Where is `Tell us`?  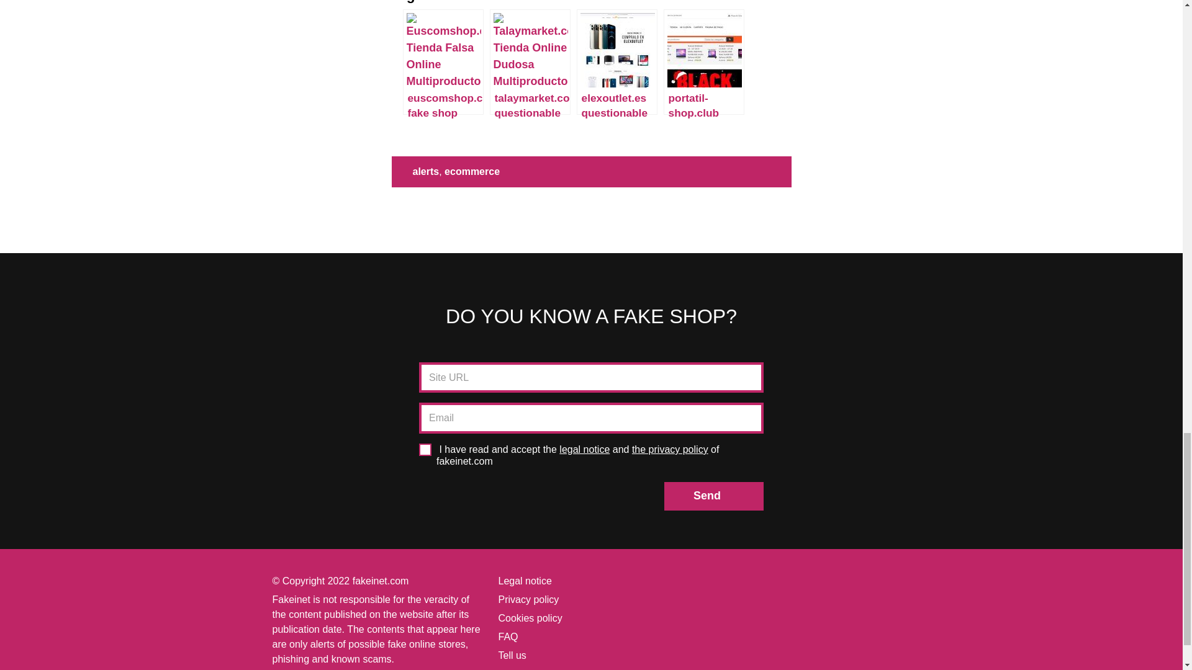 Tell us is located at coordinates (512, 655).